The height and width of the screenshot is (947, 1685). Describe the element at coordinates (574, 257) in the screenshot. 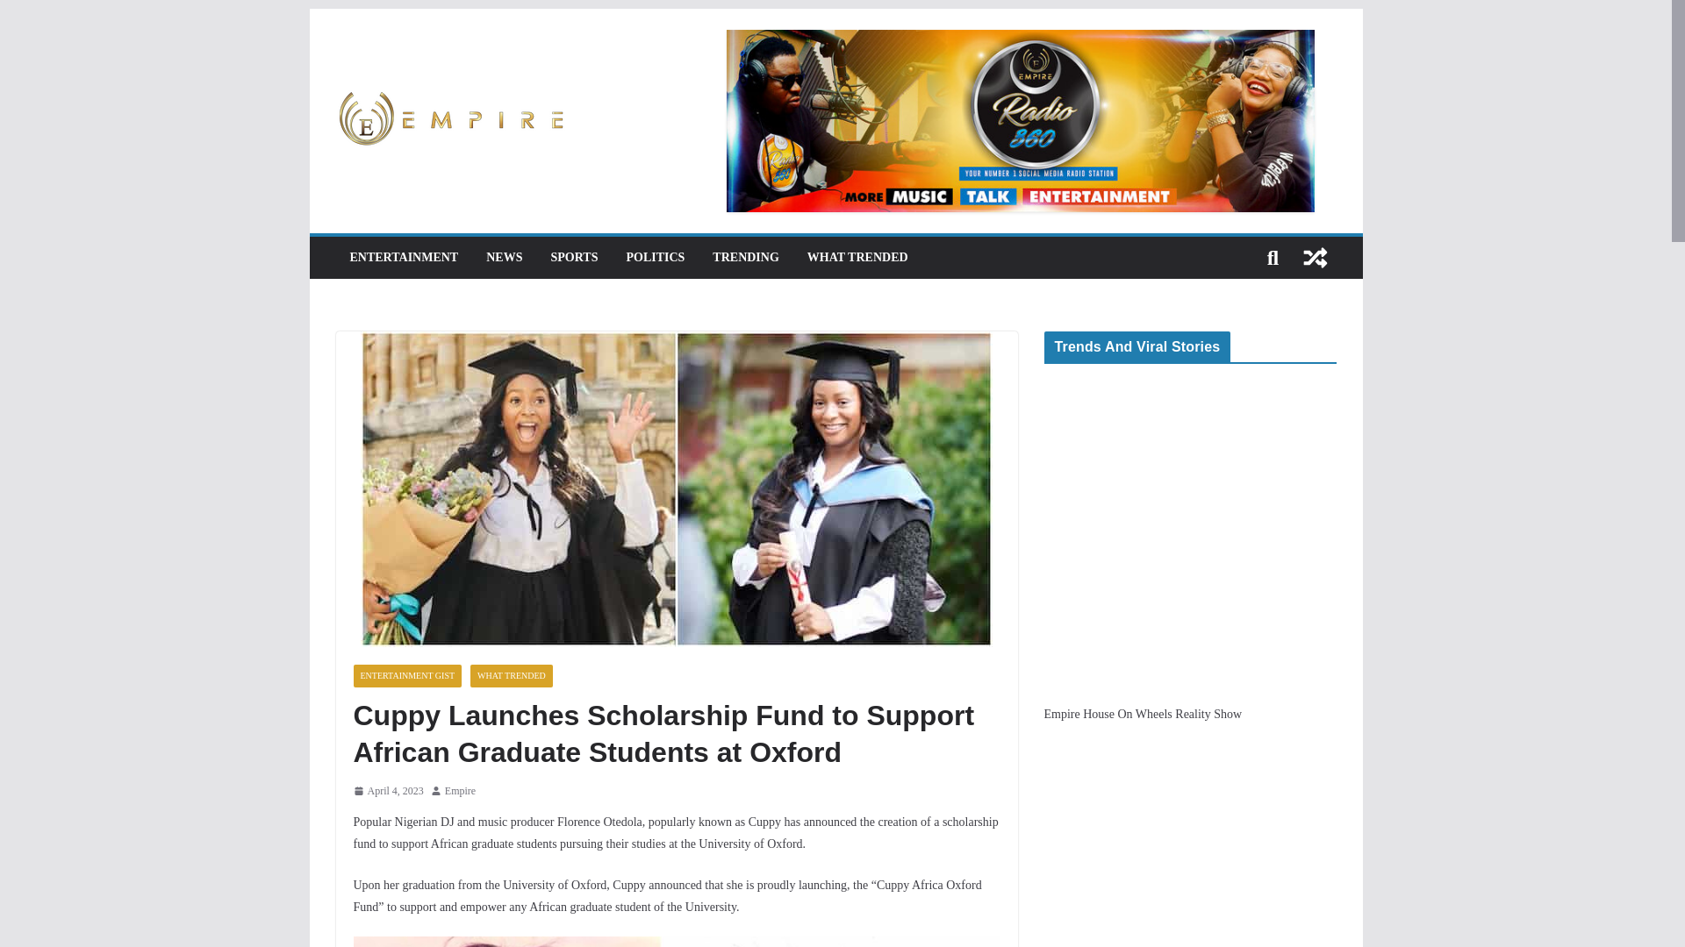

I see `SPORTS` at that location.